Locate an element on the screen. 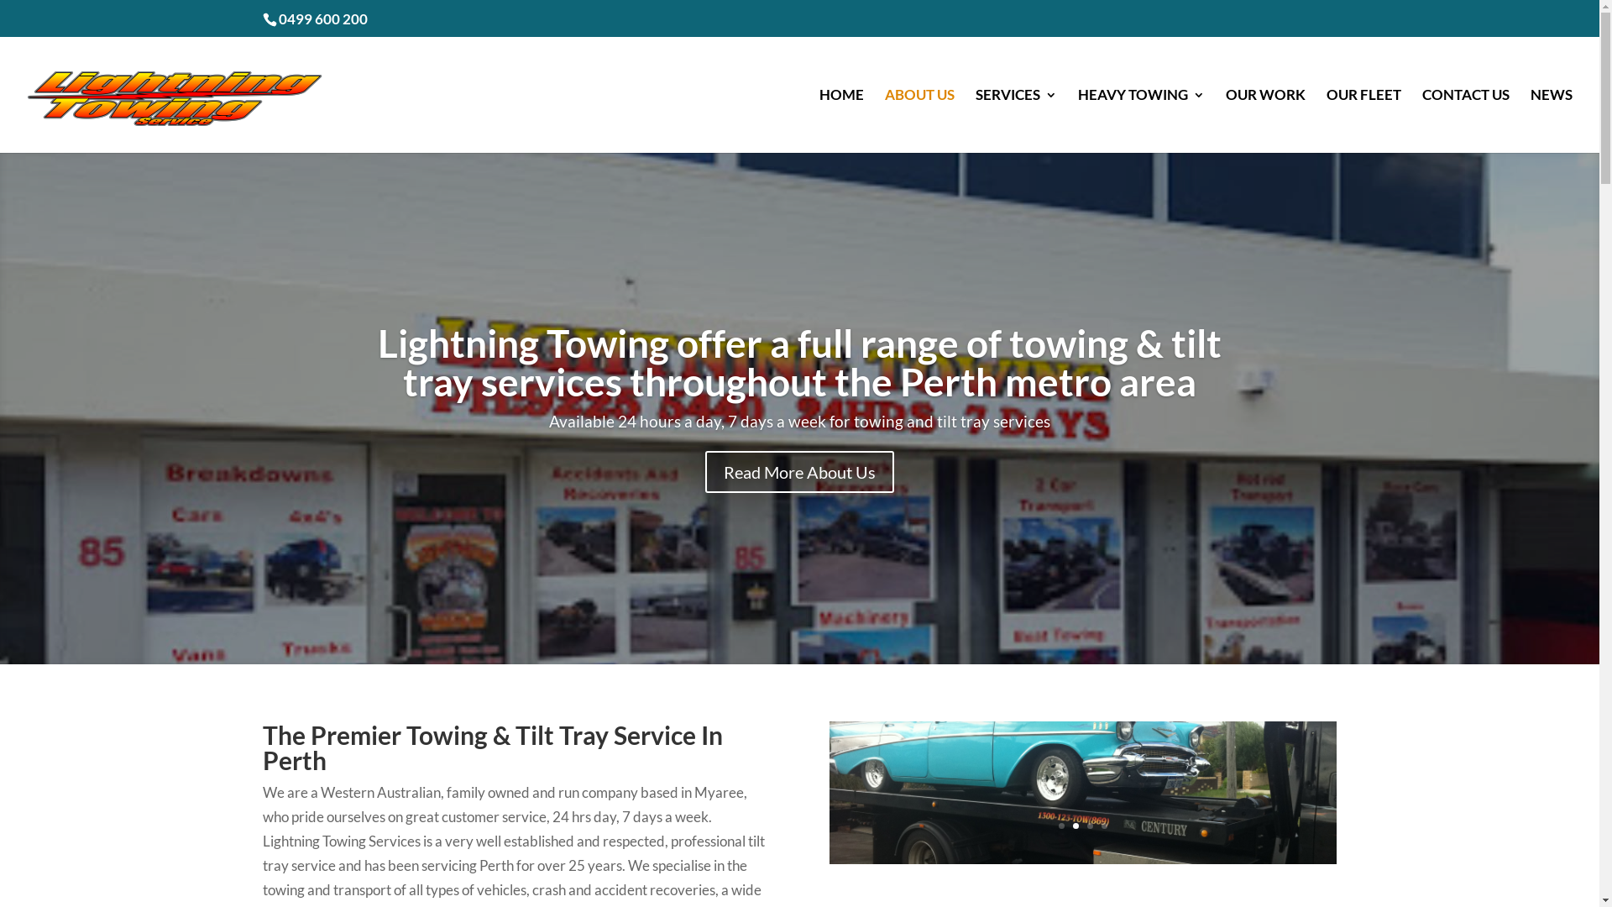 The image size is (1612, 907). 1 is located at coordinates (1061, 826).